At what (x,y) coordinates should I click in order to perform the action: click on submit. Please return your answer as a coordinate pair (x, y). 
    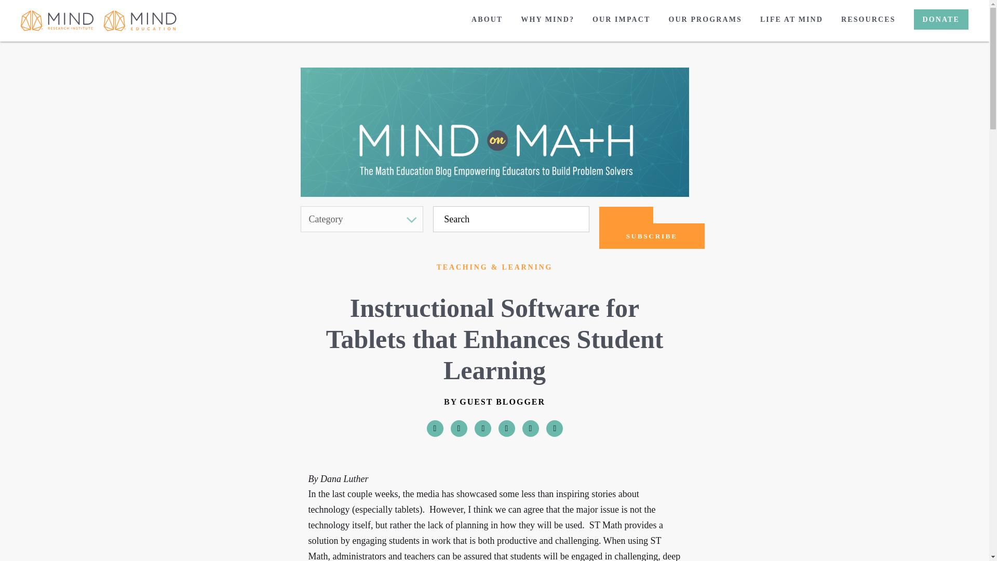
    Looking at the image, I should click on (576, 219).